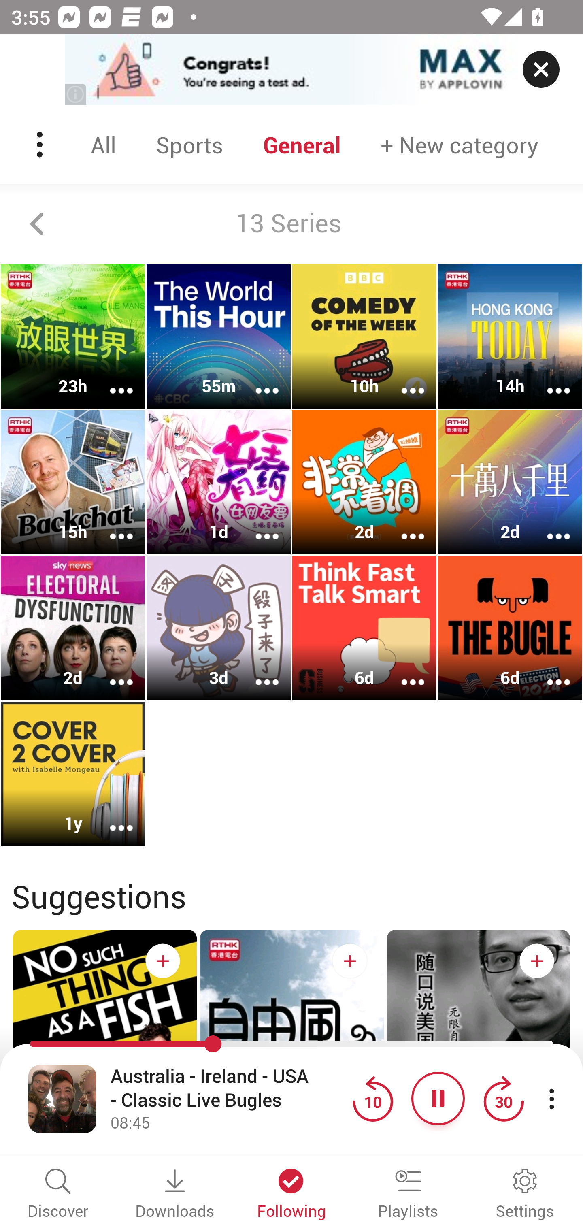 This screenshot has width=583, height=1231. What do you see at coordinates (73, 628) in the screenshot?
I see `Electoral Dysfunction 2d More options More options` at bounding box center [73, 628].